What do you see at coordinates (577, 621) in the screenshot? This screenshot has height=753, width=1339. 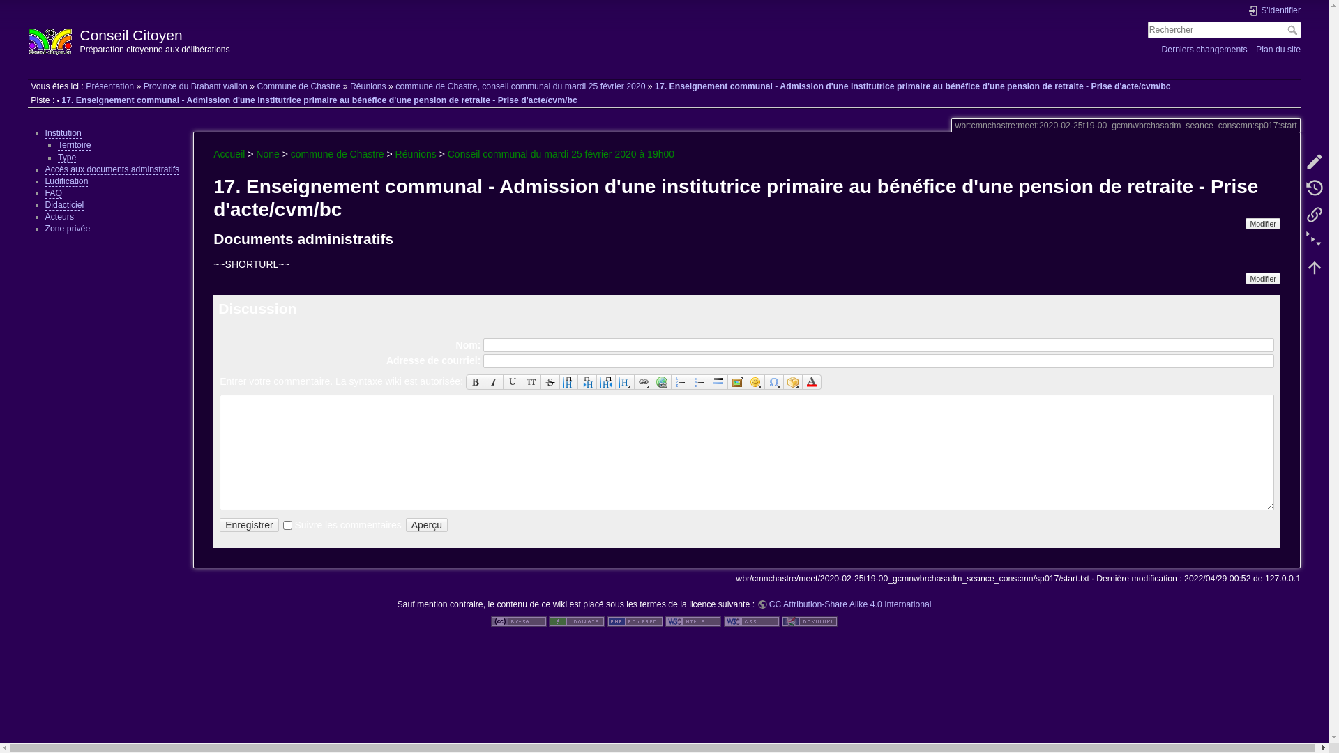 I see `Donate` at bounding box center [577, 621].